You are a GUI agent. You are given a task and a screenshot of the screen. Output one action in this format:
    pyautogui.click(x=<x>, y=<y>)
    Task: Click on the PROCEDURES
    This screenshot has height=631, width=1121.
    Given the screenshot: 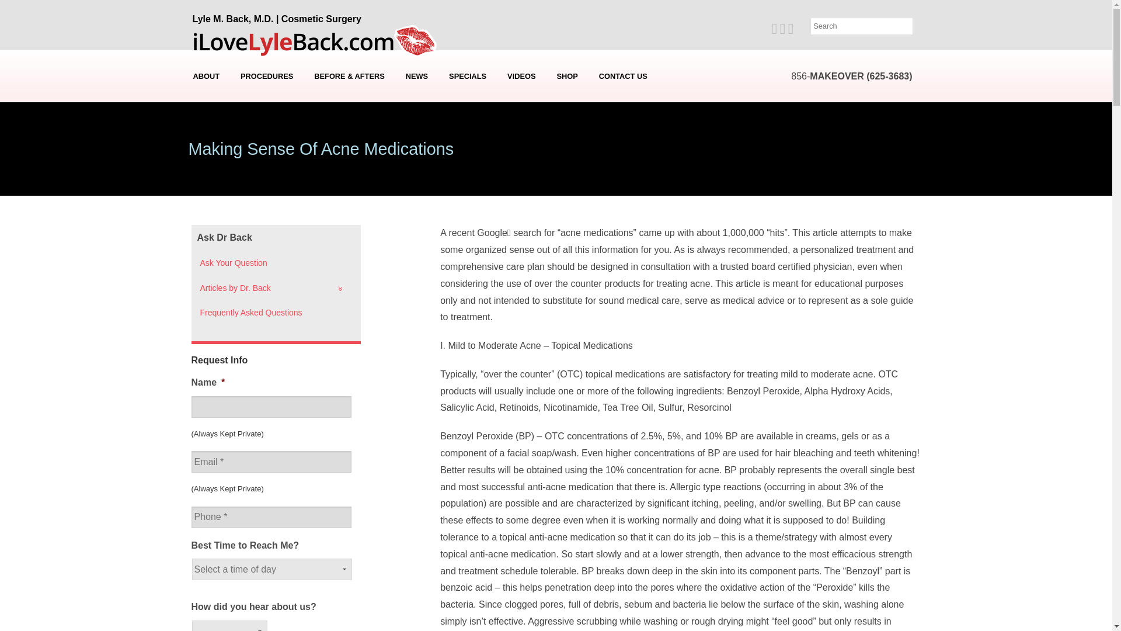 What is the action you would take?
    pyautogui.click(x=266, y=76)
    